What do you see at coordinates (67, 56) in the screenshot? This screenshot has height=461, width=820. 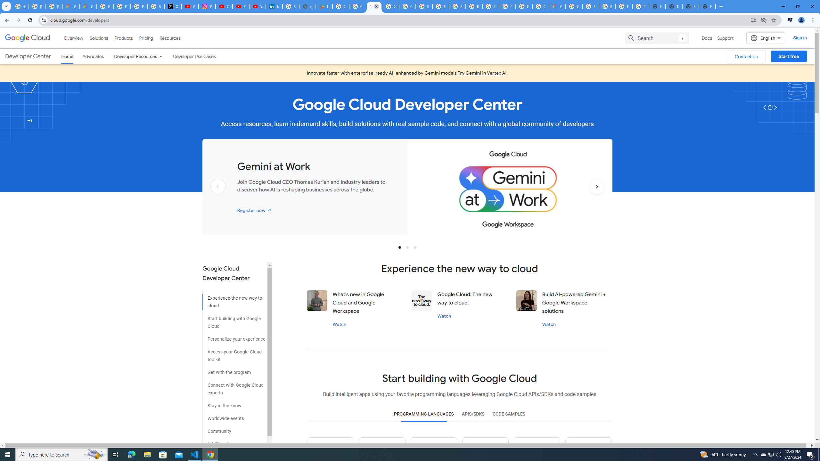 I see `Home, selected` at bounding box center [67, 56].